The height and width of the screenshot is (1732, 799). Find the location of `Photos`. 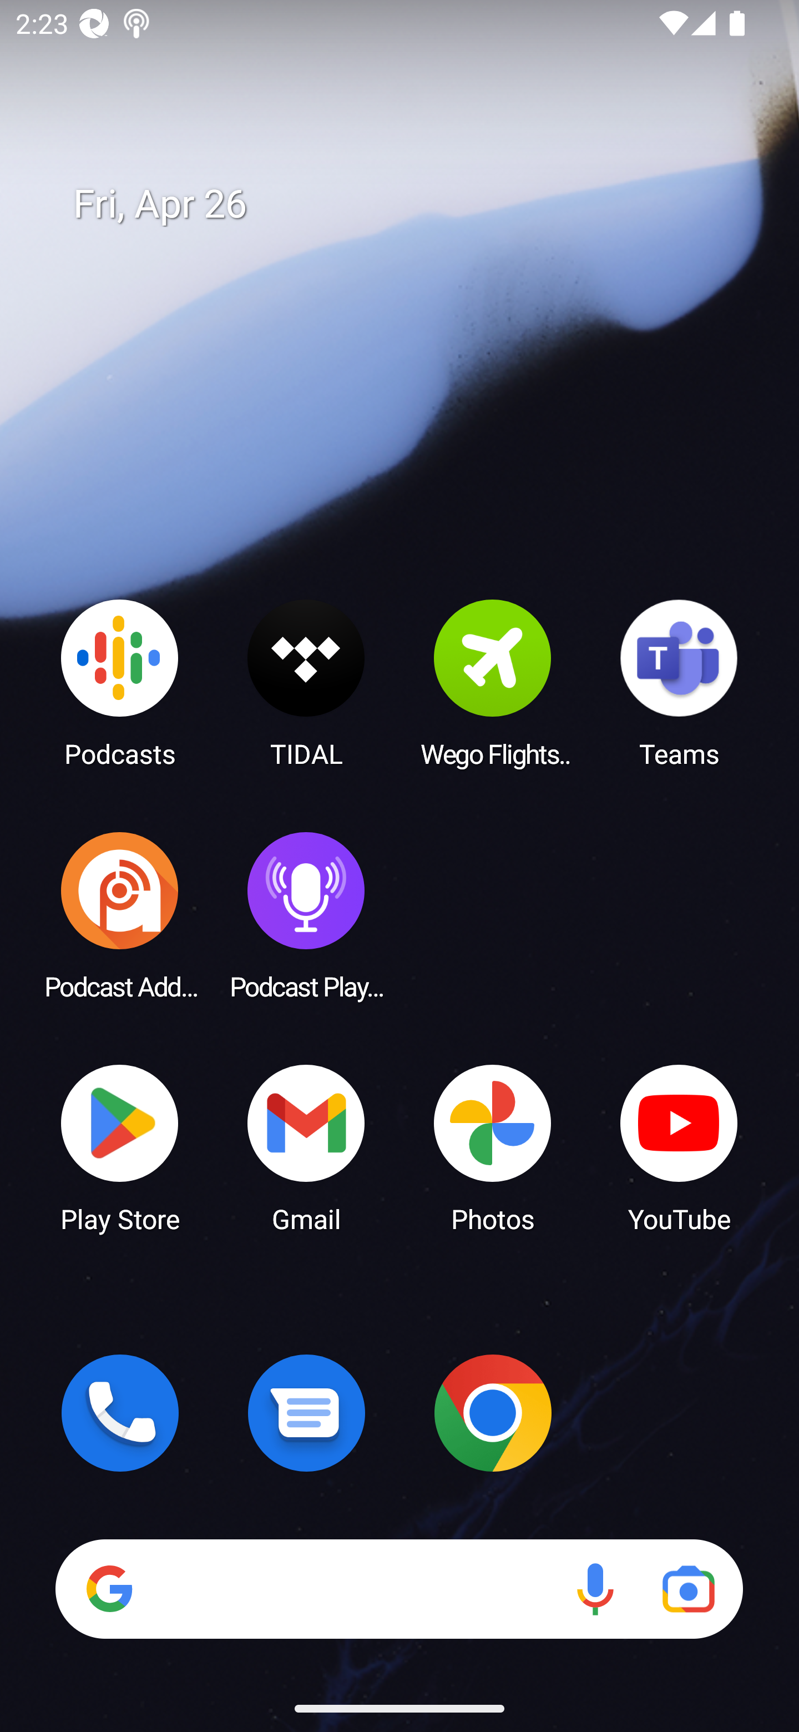

Photos is located at coordinates (493, 1147).